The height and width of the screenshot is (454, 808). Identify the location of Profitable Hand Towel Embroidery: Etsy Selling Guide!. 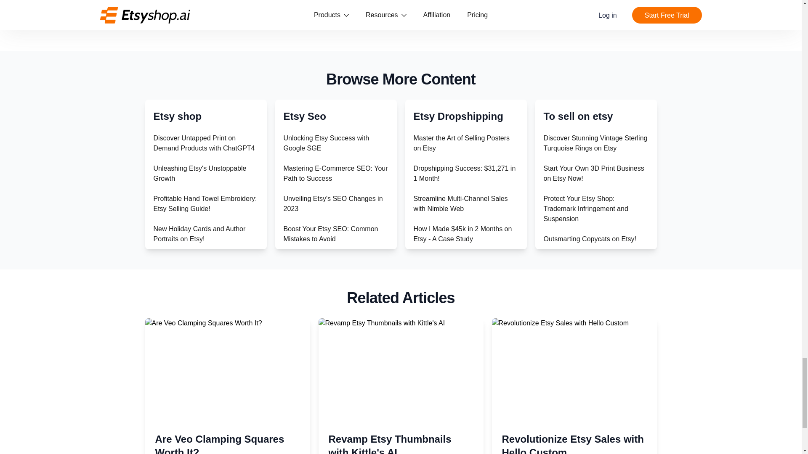
(205, 203).